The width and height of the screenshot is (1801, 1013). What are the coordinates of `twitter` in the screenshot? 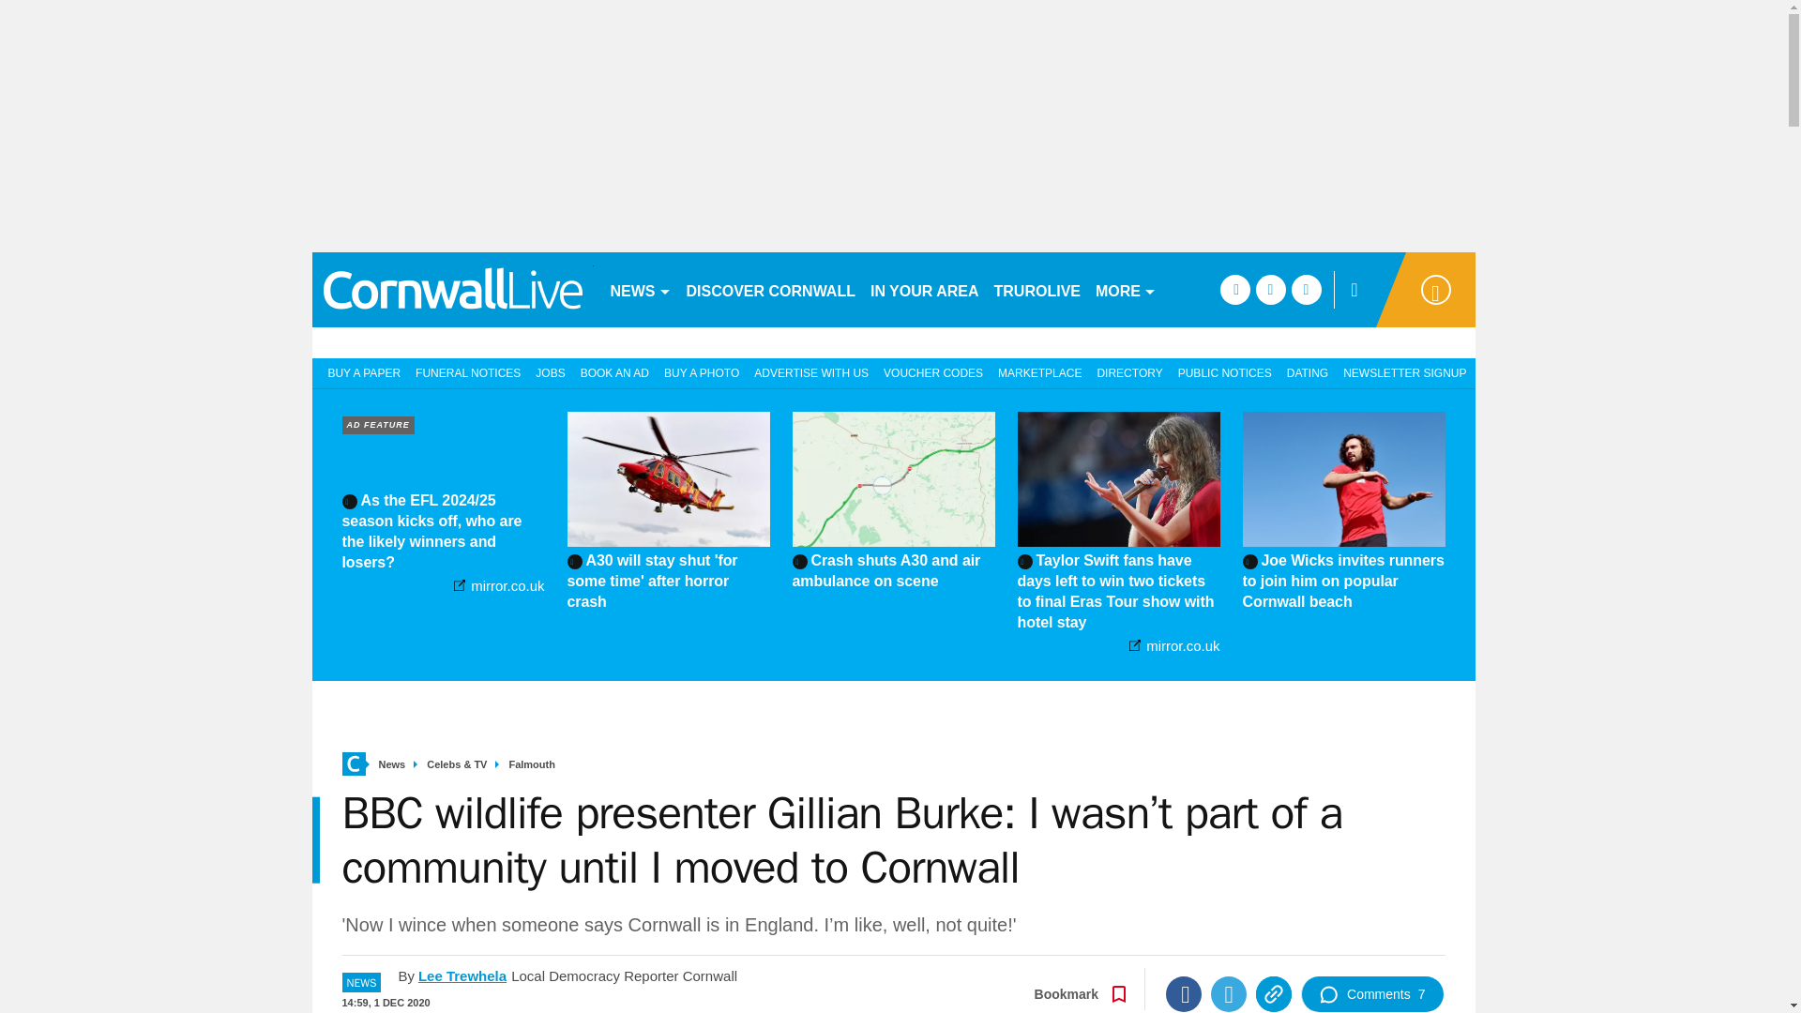 It's located at (1270, 289).